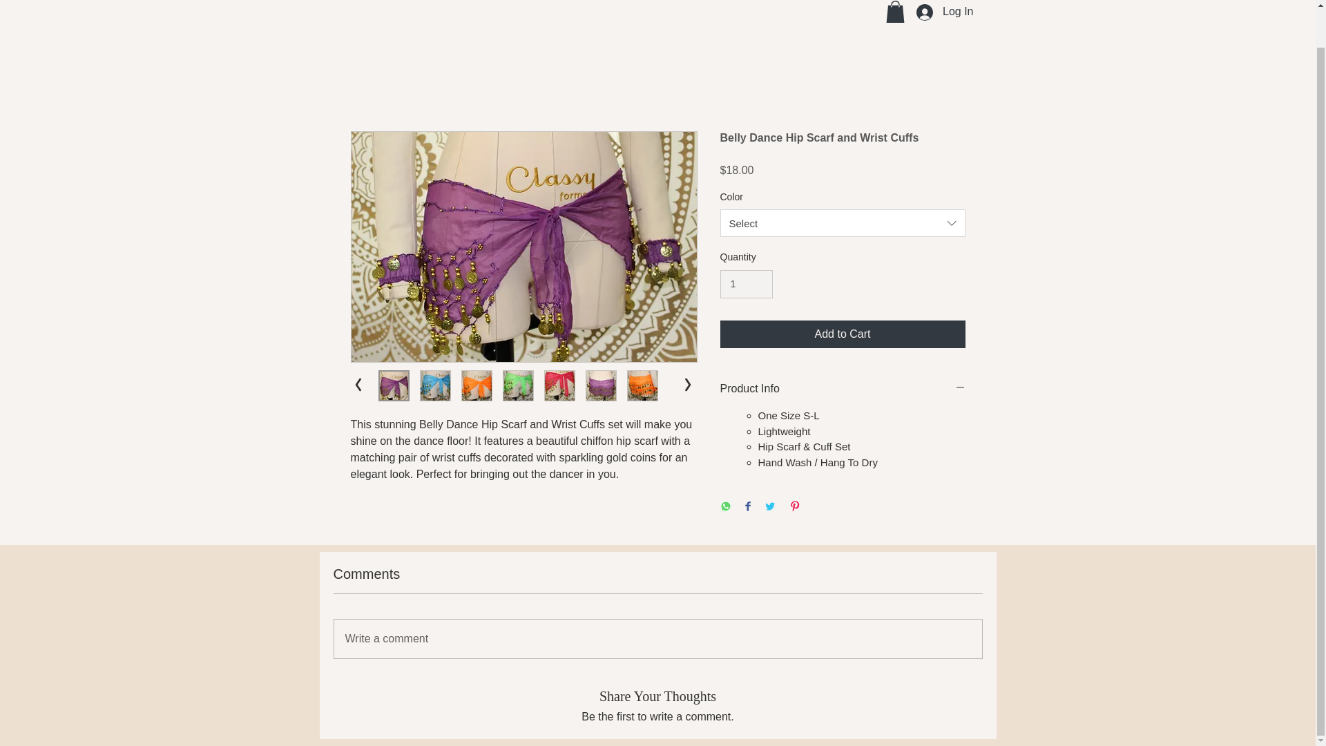  What do you see at coordinates (624, 5) in the screenshot?
I see `Contact` at bounding box center [624, 5].